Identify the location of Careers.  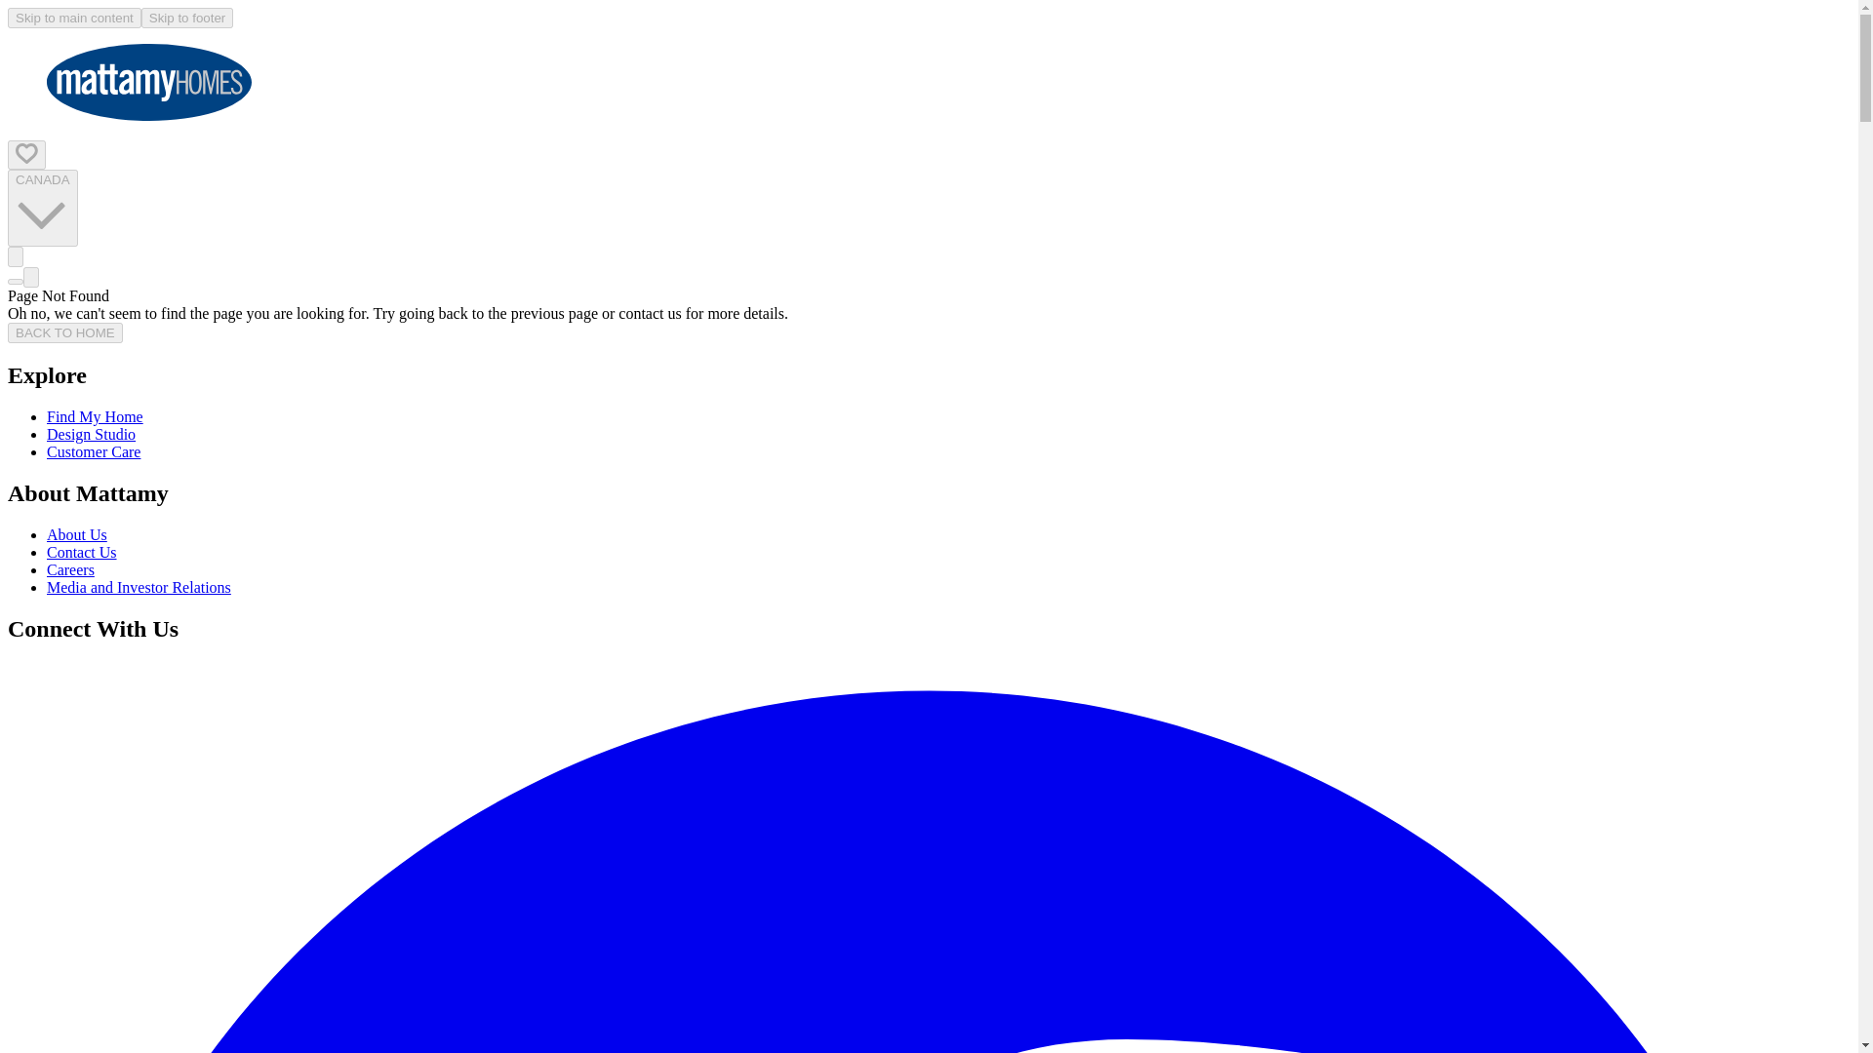
(70, 569).